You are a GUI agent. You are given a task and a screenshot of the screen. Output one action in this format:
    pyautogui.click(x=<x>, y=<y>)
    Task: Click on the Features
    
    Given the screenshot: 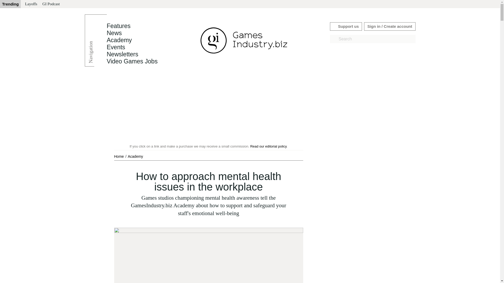 What is the action you would take?
    pyautogui.click(x=118, y=26)
    